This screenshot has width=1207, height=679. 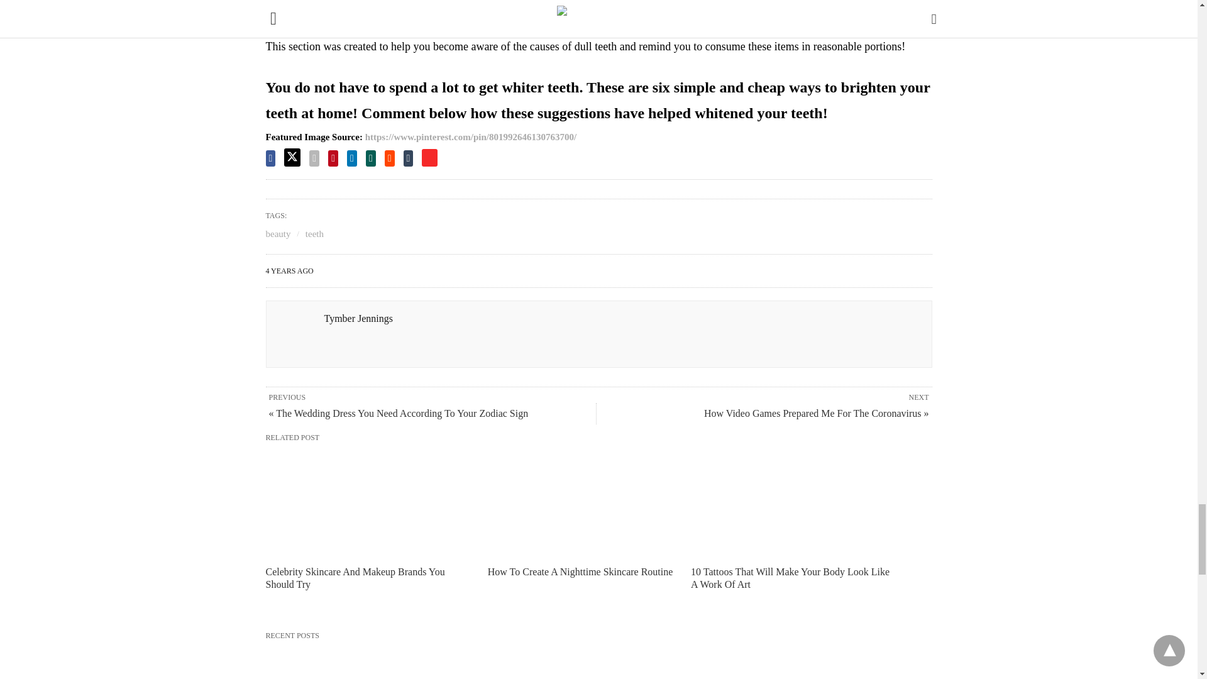 I want to click on beauty, so click(x=278, y=234).